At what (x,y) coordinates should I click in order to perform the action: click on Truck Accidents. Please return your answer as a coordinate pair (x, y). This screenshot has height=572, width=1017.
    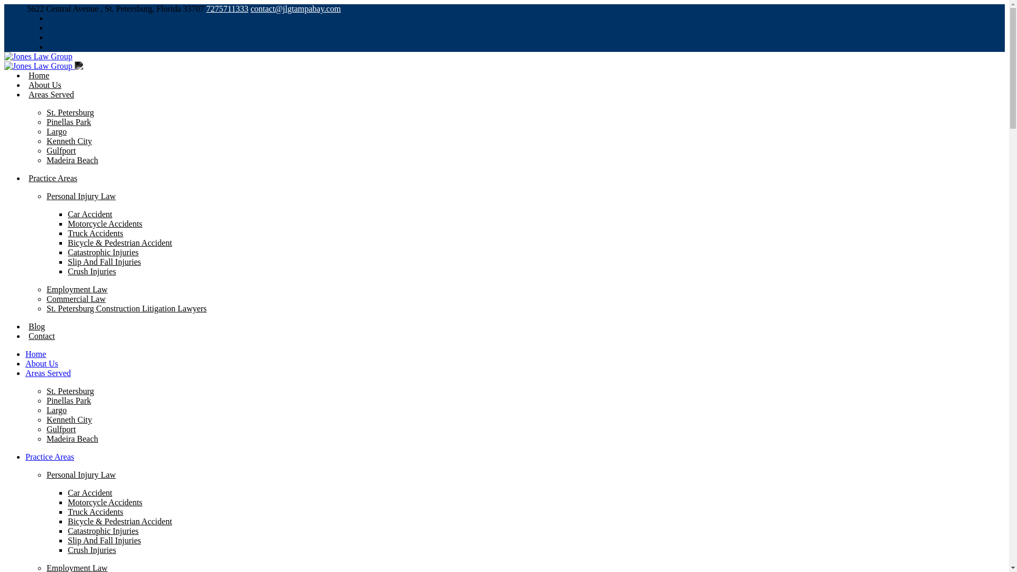
    Looking at the image, I should click on (95, 233).